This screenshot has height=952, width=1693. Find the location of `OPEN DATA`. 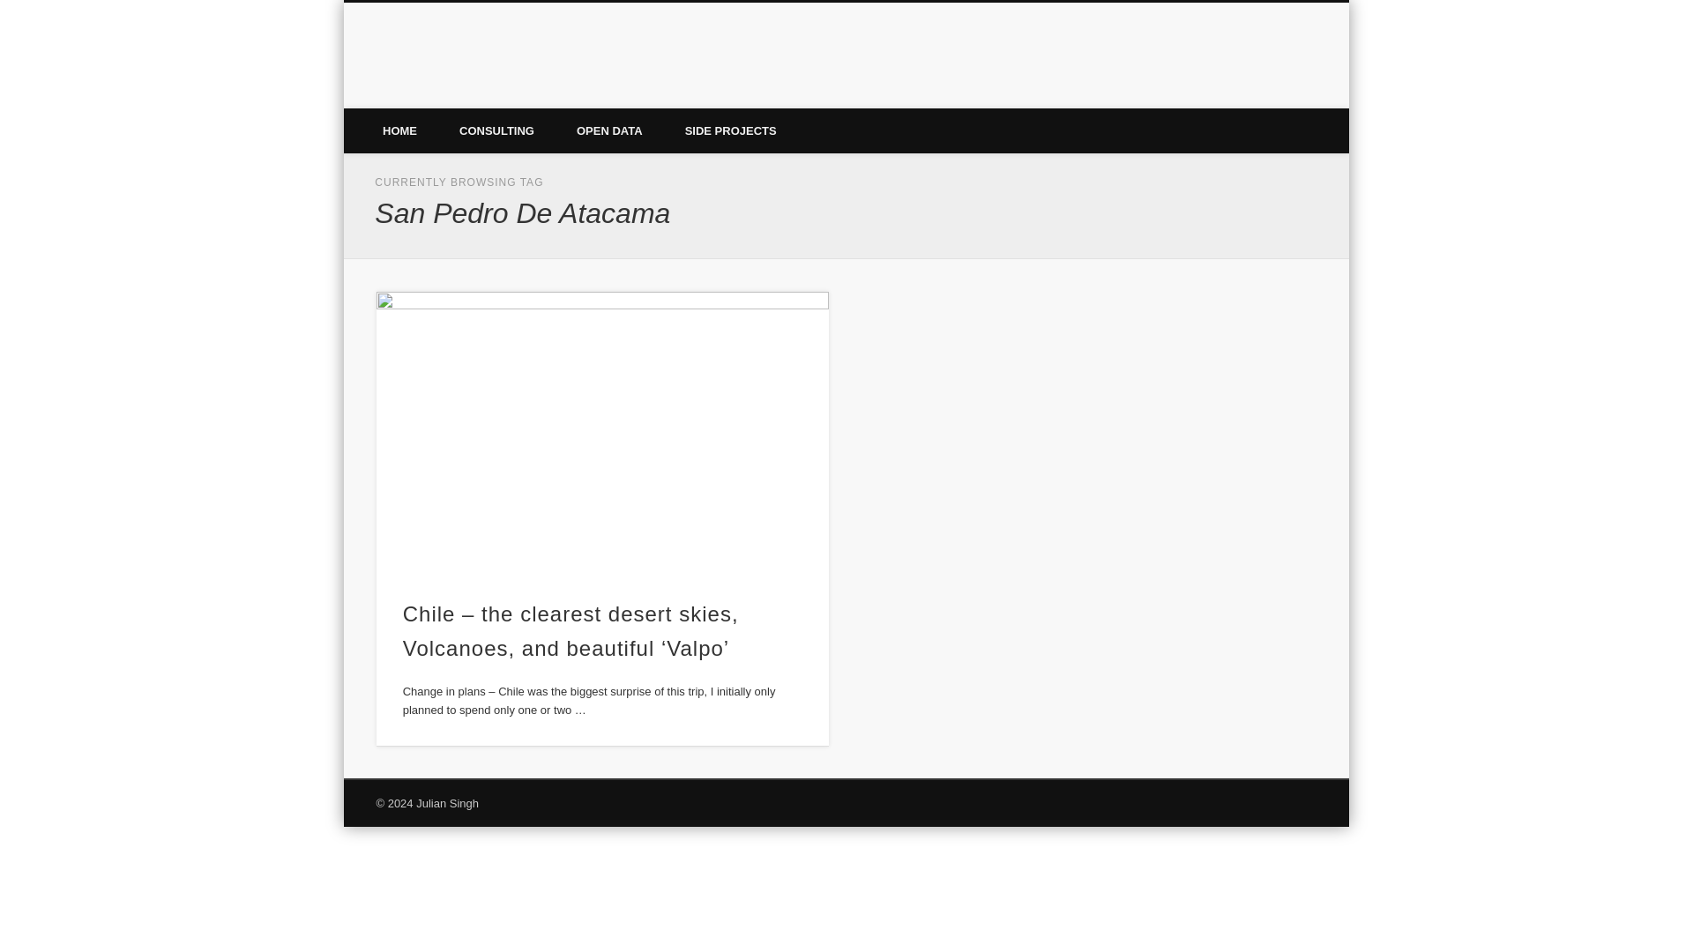

OPEN DATA is located at coordinates (608, 130).